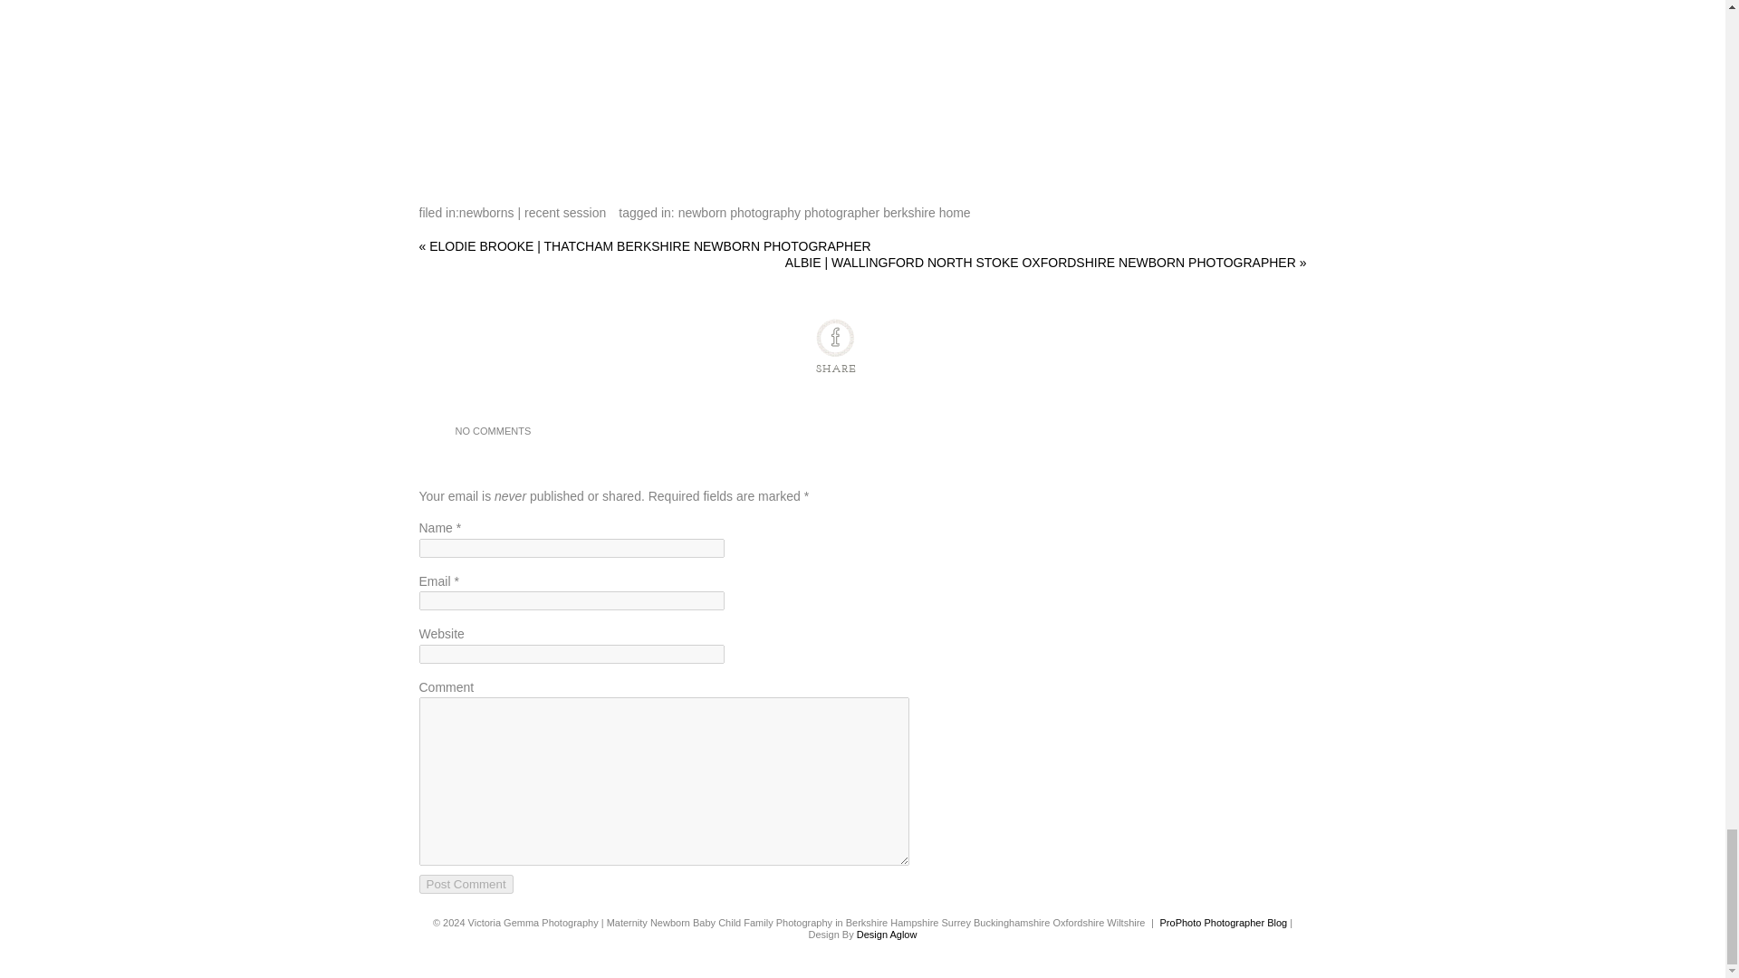  What do you see at coordinates (1224, 922) in the screenshot?
I see `ProPhoto Photographer Blog` at bounding box center [1224, 922].